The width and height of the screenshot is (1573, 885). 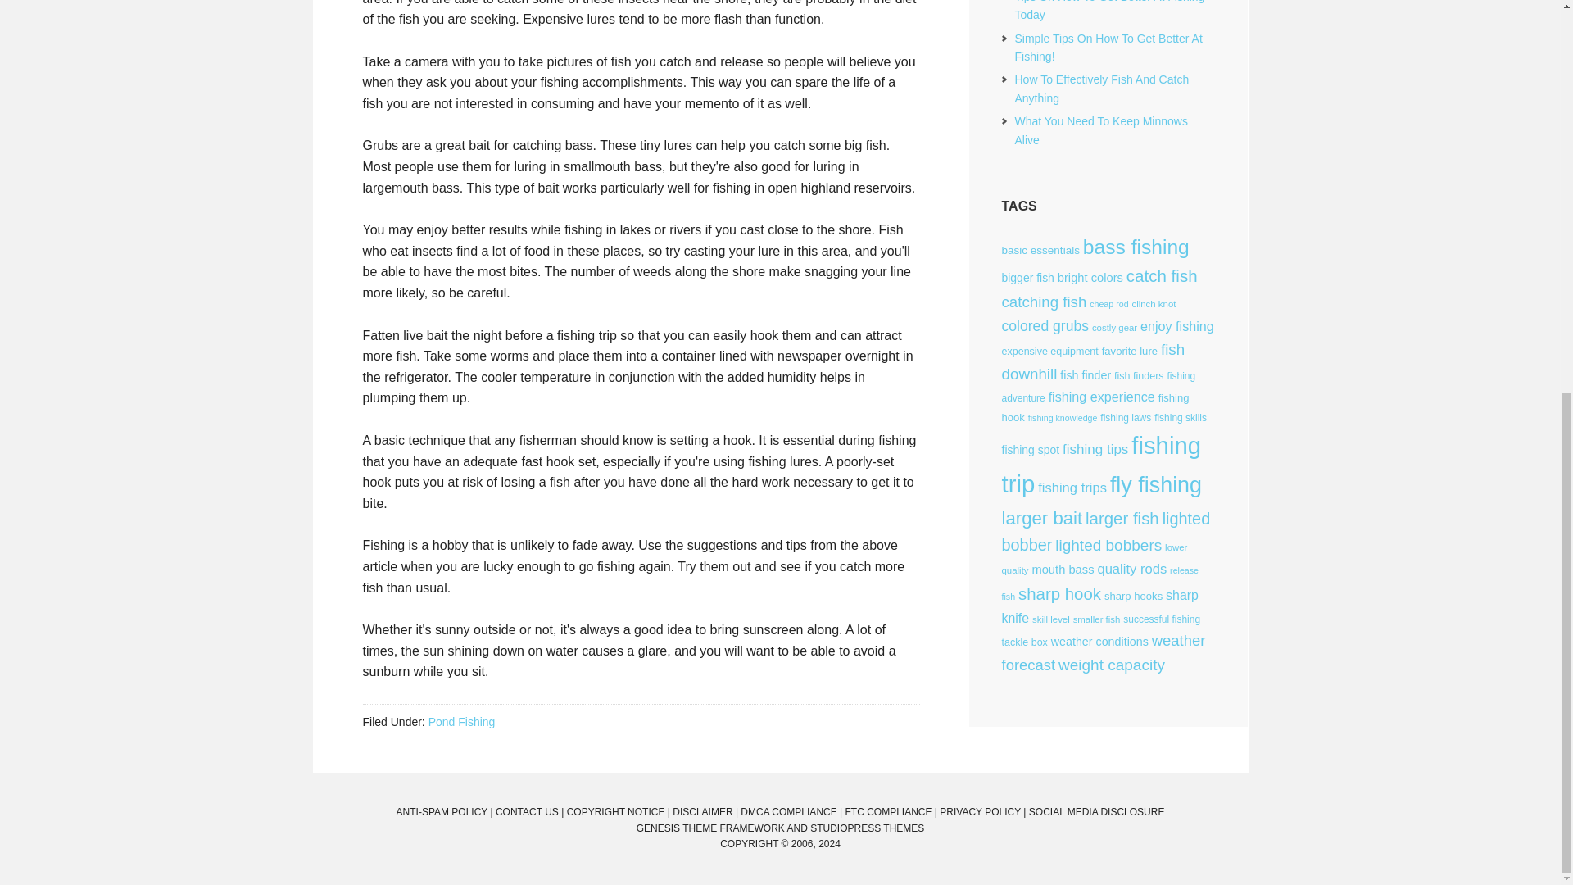 What do you see at coordinates (1108, 303) in the screenshot?
I see `cheap rod` at bounding box center [1108, 303].